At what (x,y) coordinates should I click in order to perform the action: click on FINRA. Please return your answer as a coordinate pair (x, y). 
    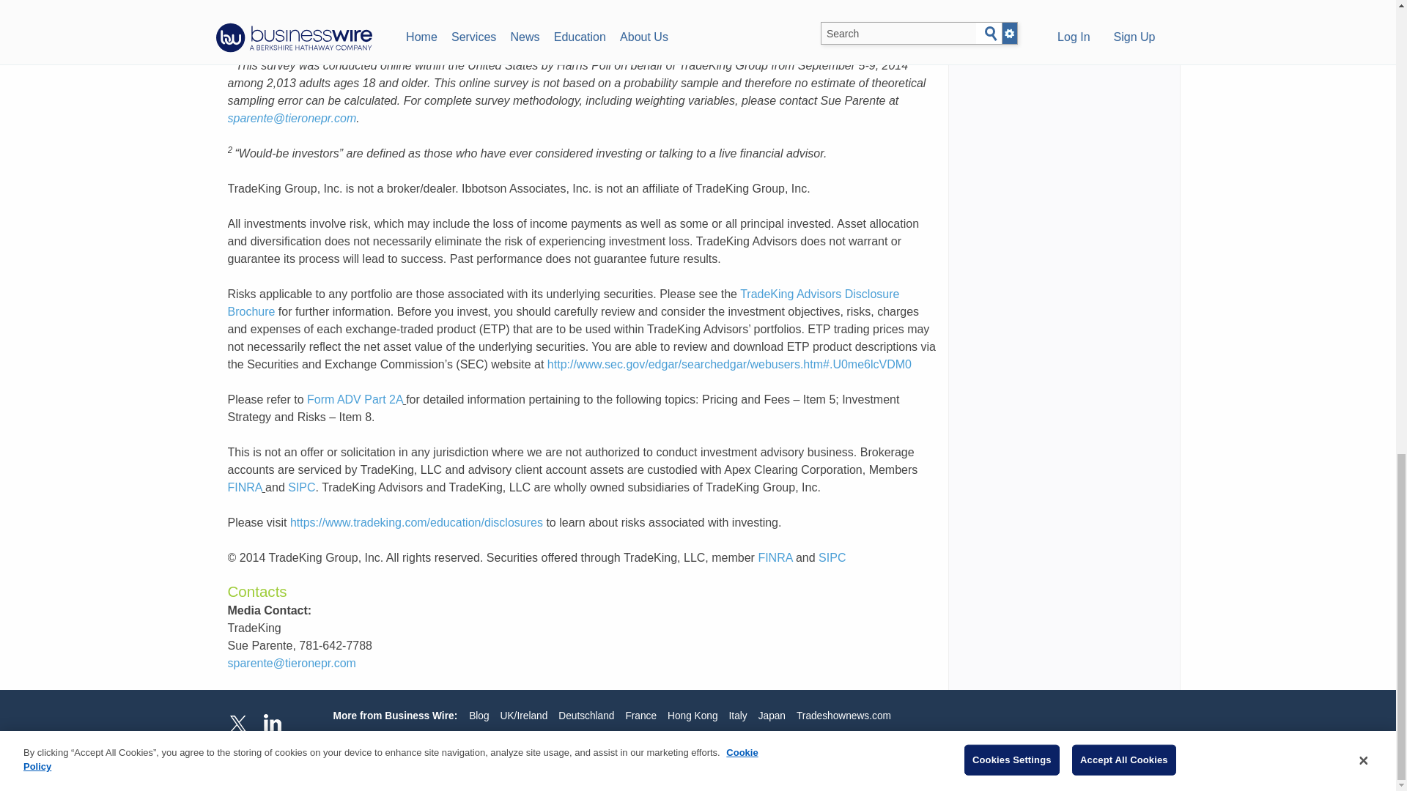
    Looking at the image, I should click on (244, 486).